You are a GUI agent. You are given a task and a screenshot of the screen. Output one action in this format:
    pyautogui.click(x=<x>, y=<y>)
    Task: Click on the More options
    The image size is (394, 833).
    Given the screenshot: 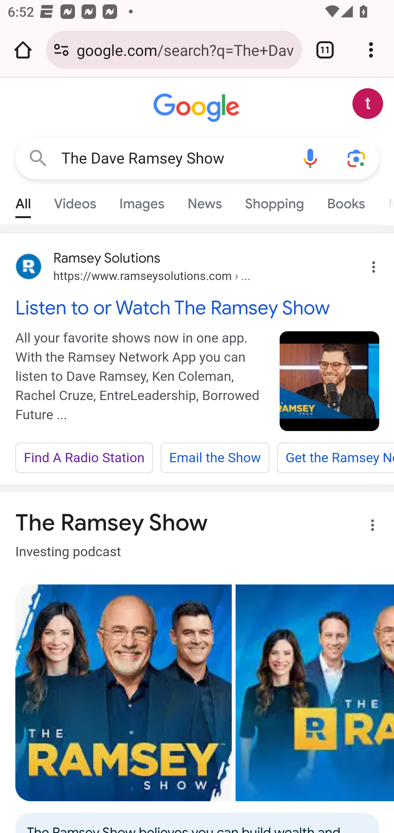 What is the action you would take?
    pyautogui.click(x=366, y=527)
    